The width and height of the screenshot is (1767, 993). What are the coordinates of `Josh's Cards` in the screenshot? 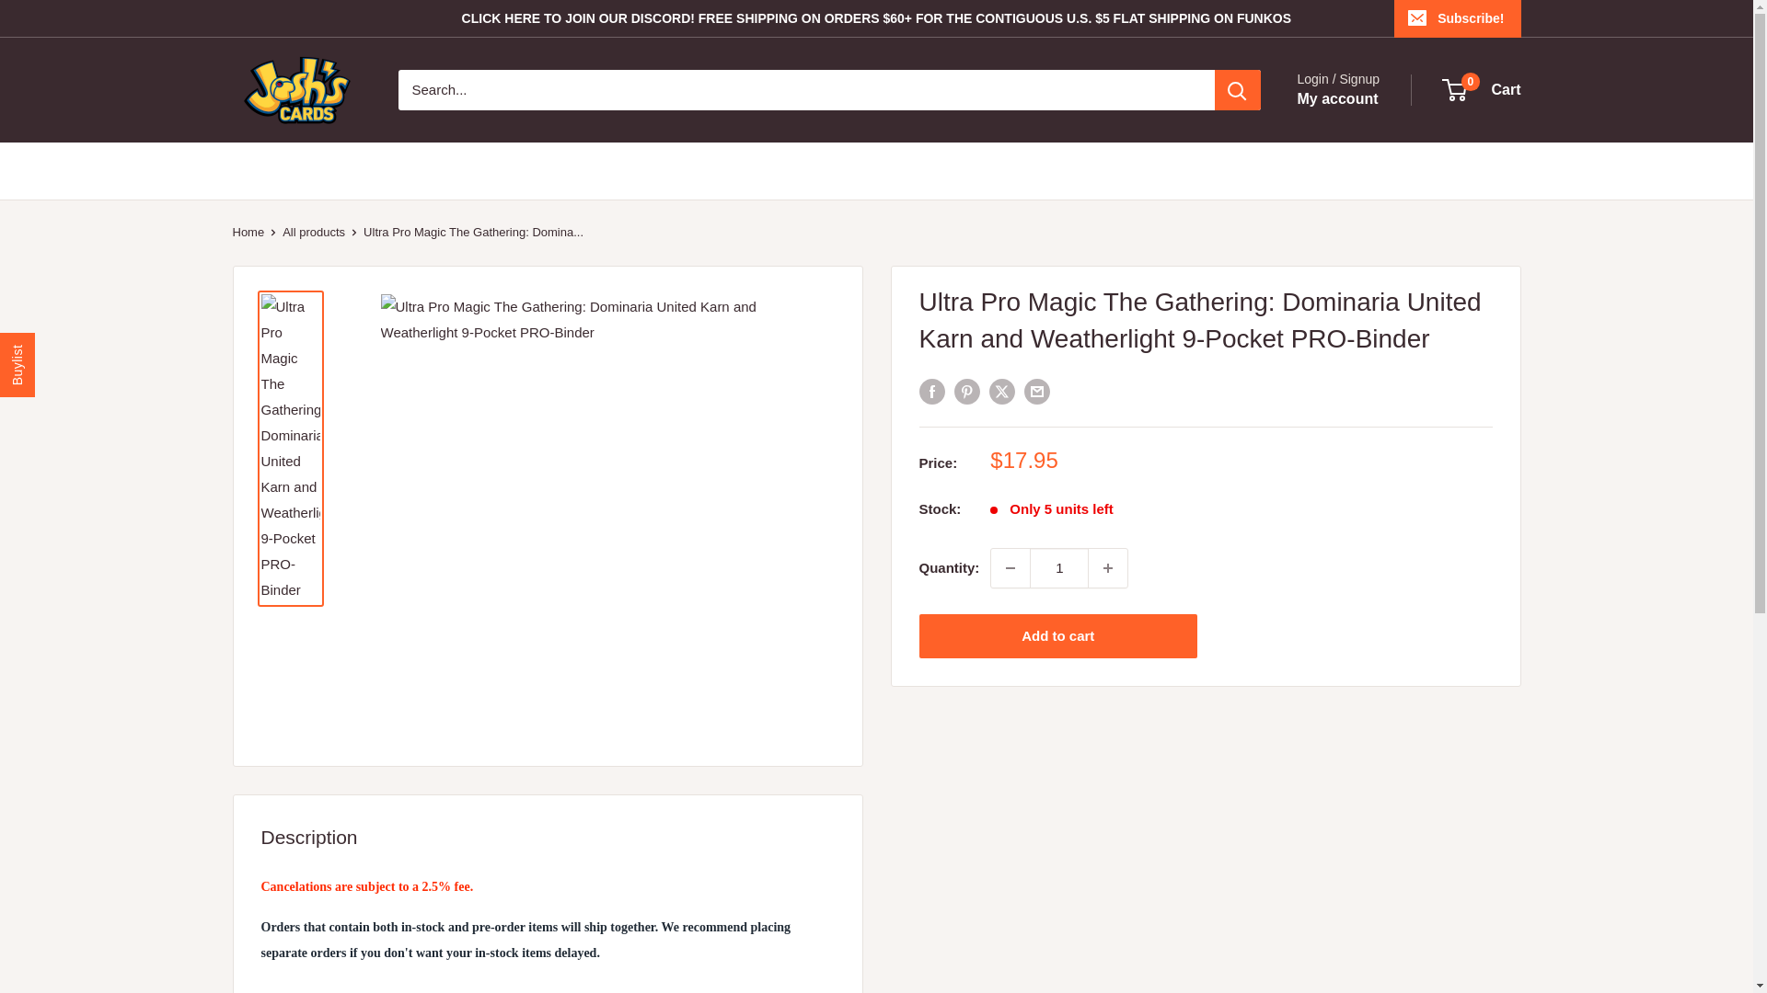 It's located at (1107, 568).